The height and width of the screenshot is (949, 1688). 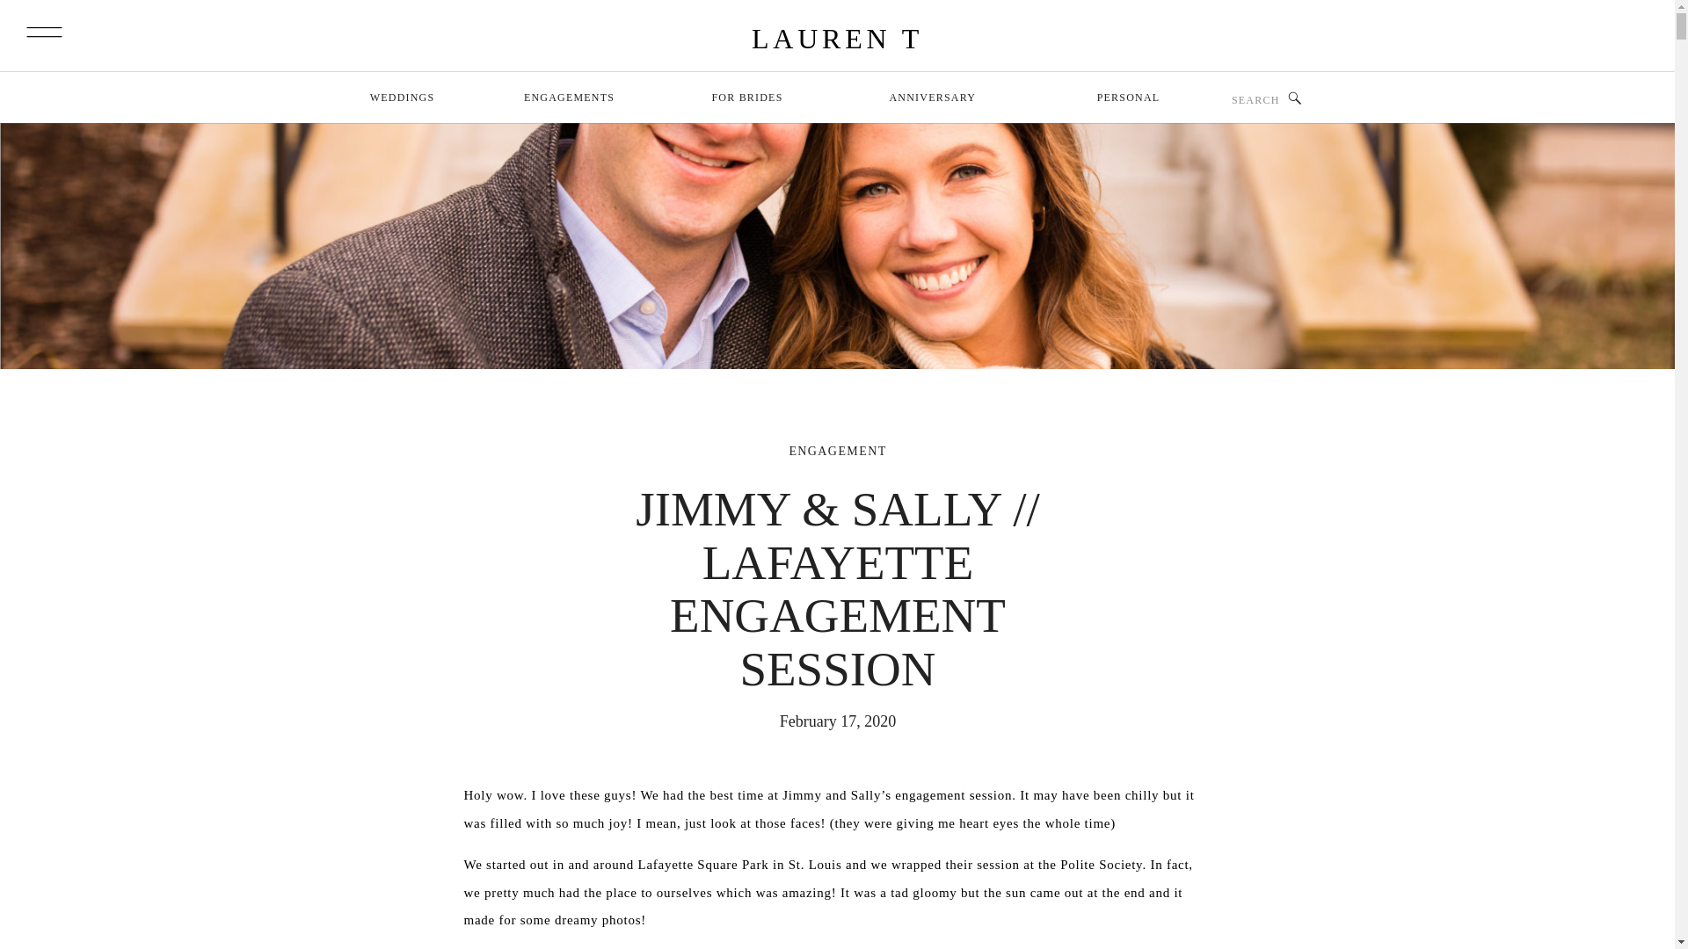 What do you see at coordinates (401, 100) in the screenshot?
I see `WEDDINGS` at bounding box center [401, 100].